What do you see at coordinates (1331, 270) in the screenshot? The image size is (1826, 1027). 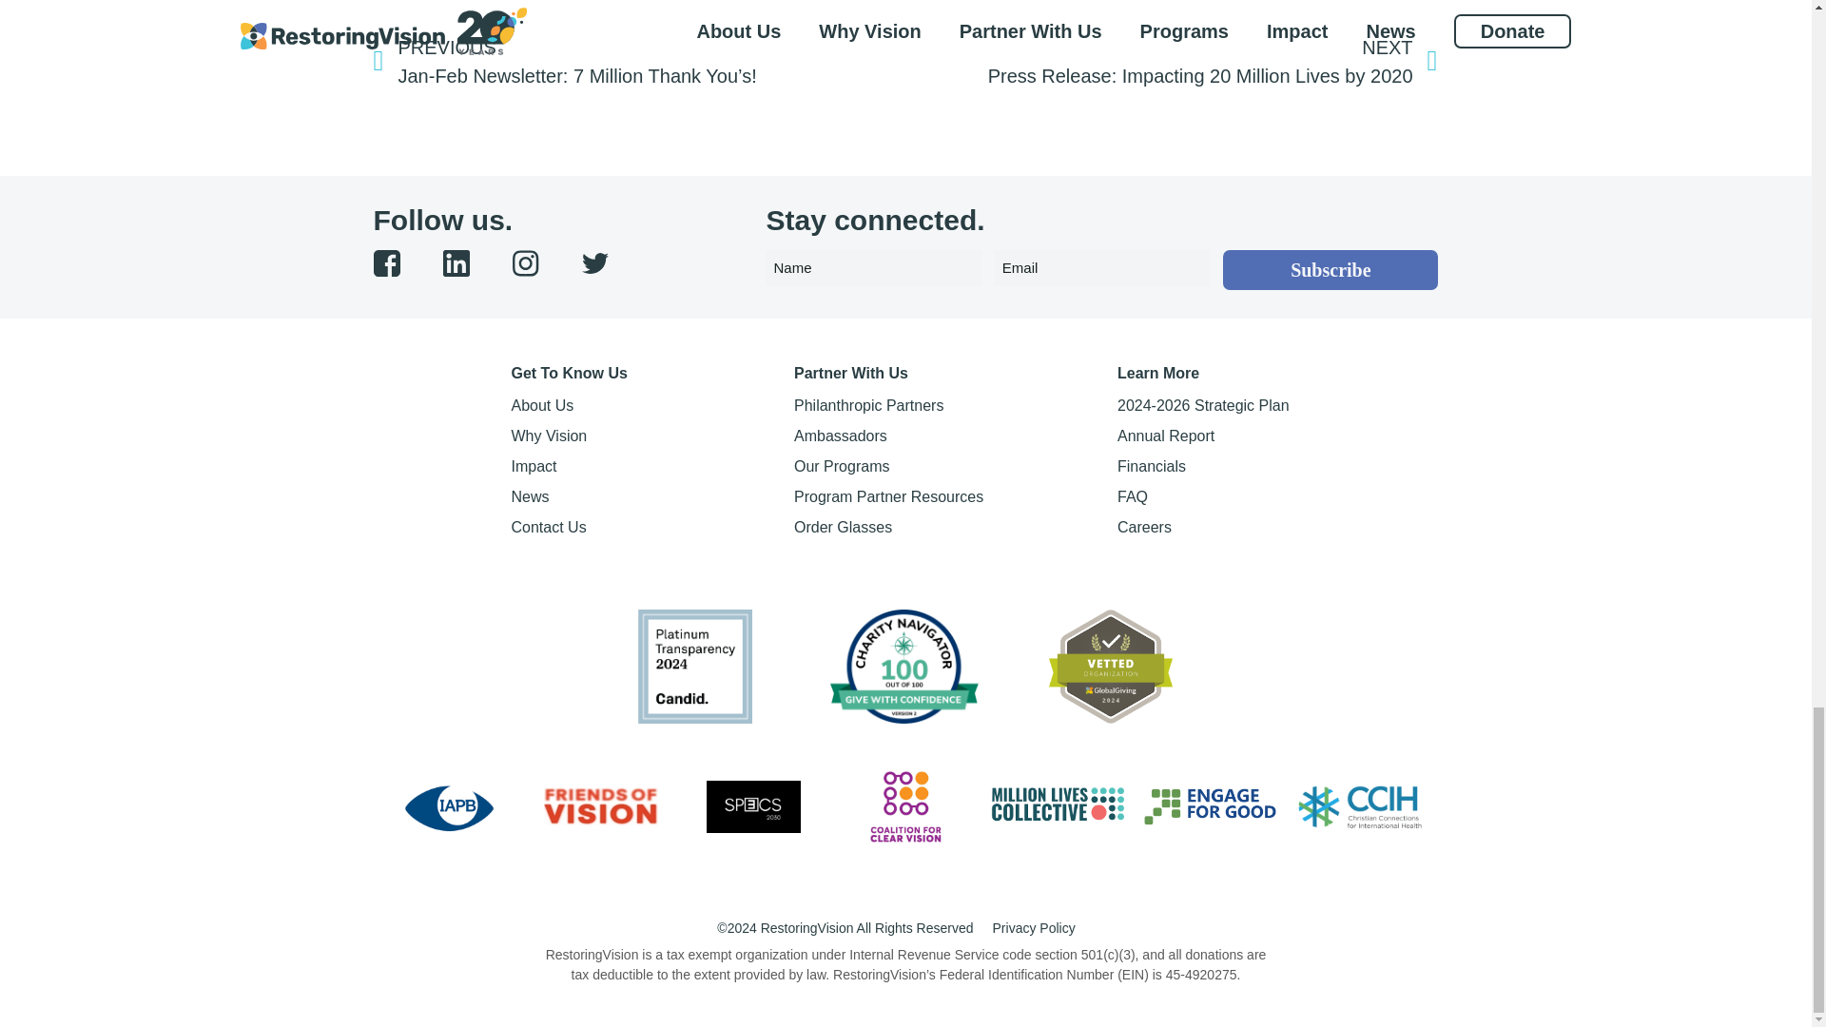 I see `Subscribe` at bounding box center [1331, 270].